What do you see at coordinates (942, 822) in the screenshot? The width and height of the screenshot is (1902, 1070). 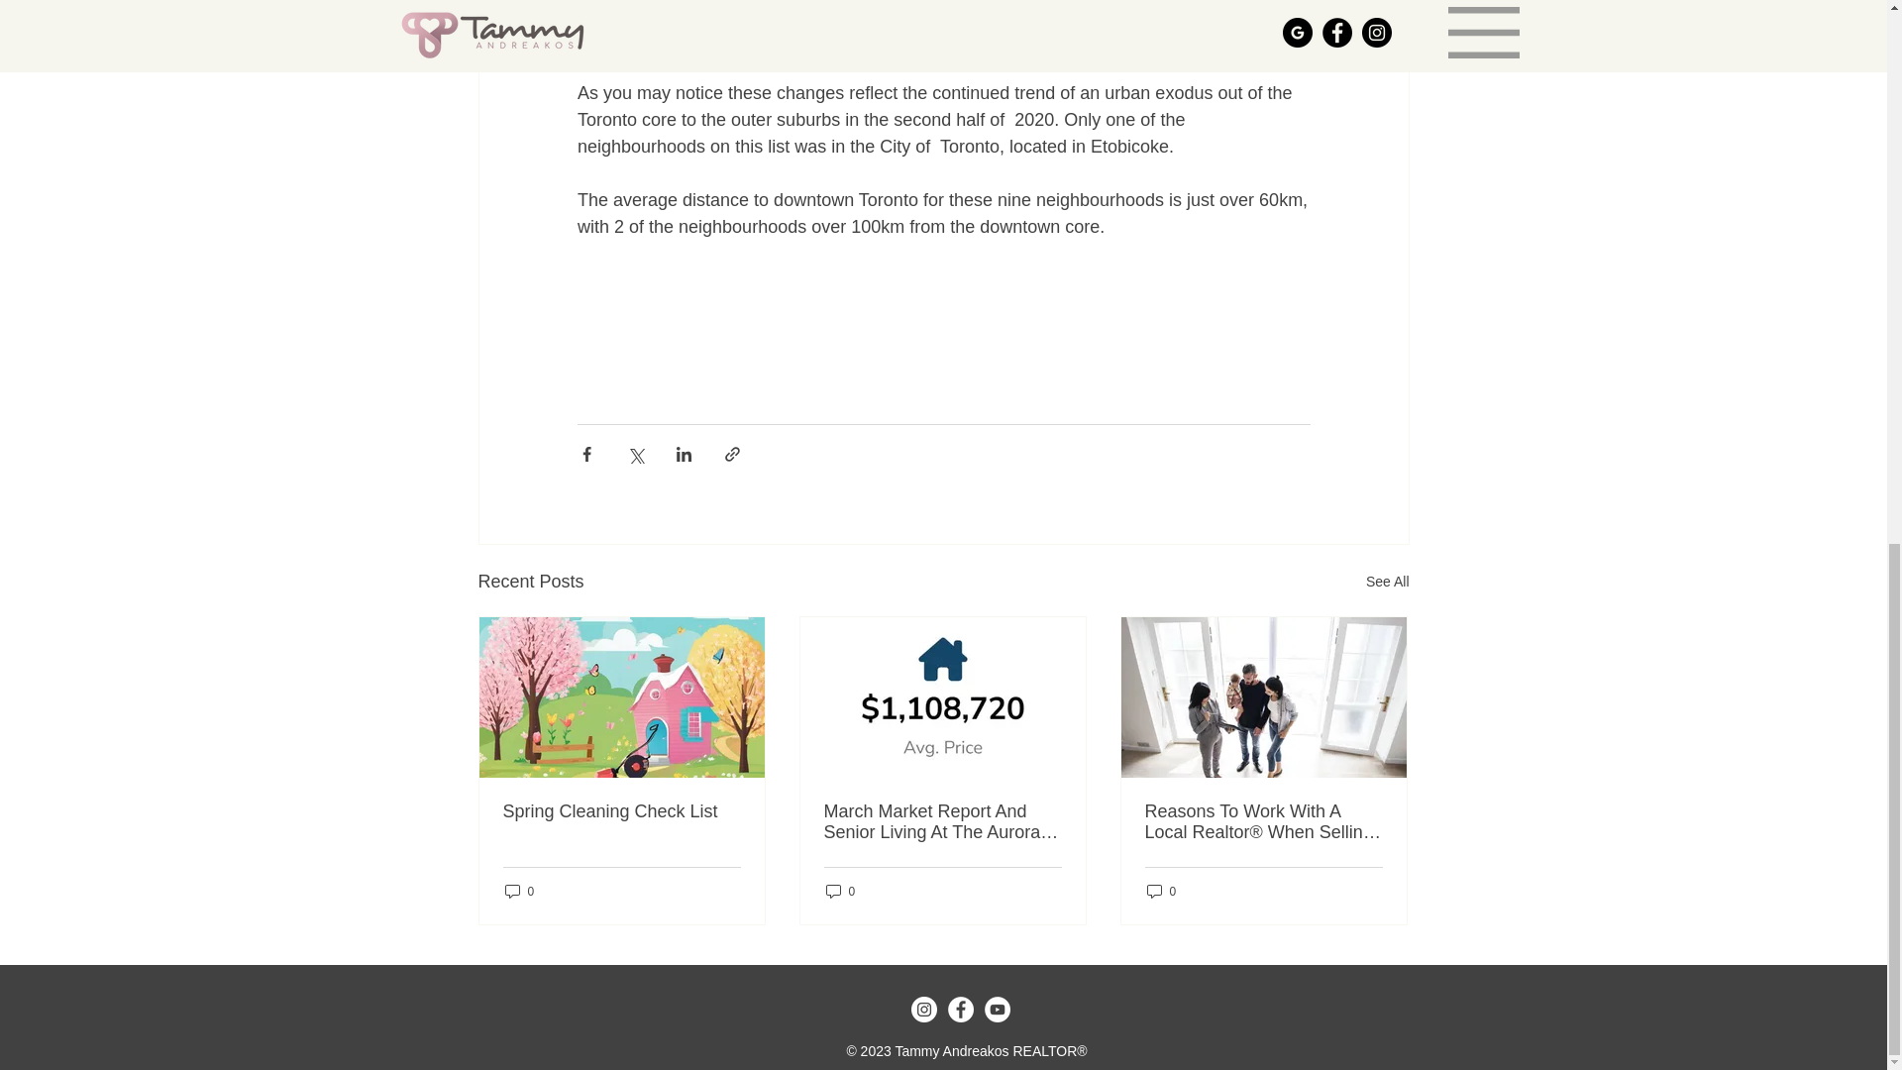 I see `March Market Report And Senior Living At The Aurora Meadows` at bounding box center [942, 822].